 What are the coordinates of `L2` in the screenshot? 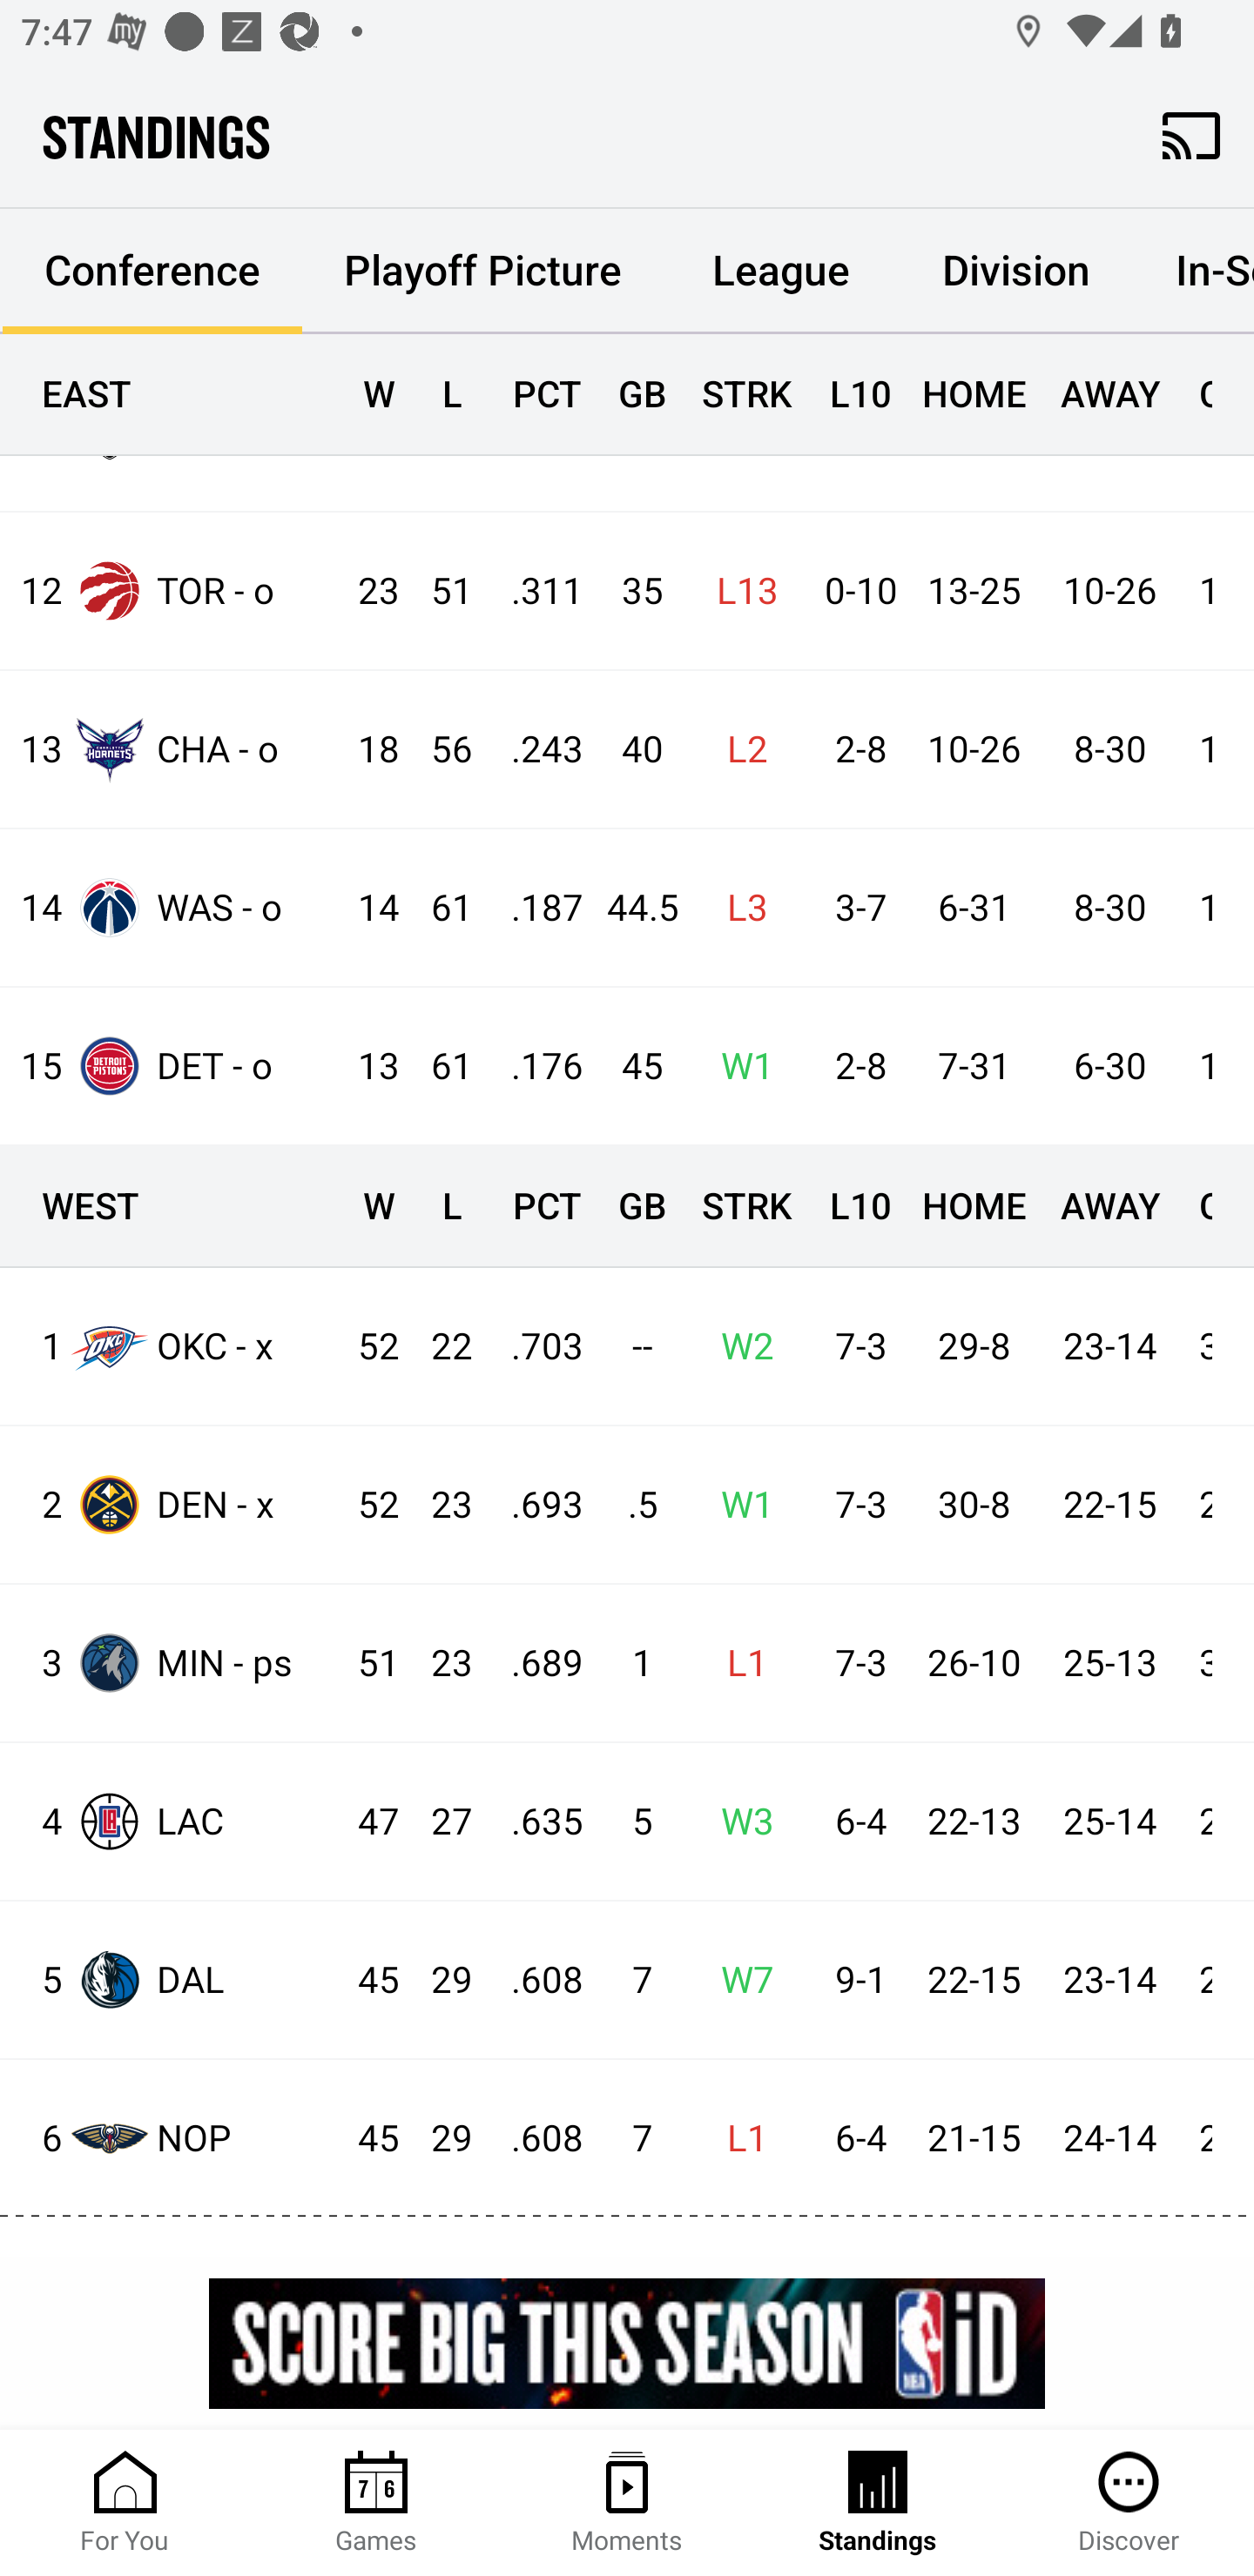 It's located at (738, 750).